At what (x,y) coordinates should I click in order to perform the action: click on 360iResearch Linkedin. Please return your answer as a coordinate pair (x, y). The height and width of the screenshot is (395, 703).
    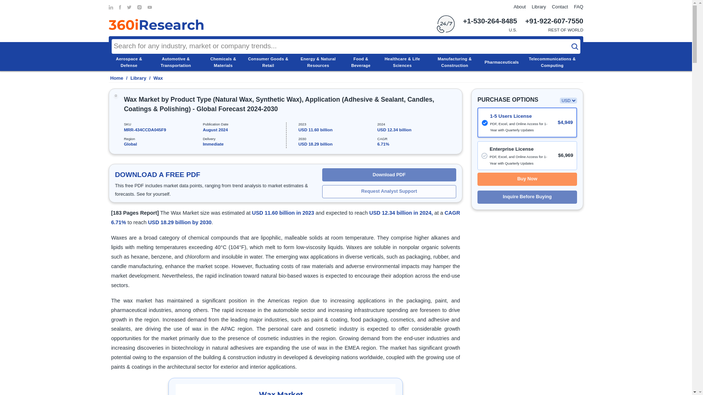
    Looking at the image, I should click on (111, 7).